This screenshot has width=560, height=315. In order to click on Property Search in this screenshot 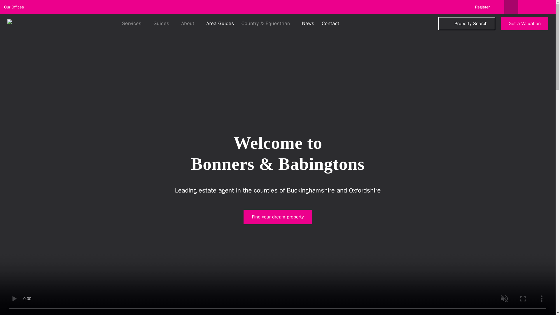, I will do `click(466, 23)`.